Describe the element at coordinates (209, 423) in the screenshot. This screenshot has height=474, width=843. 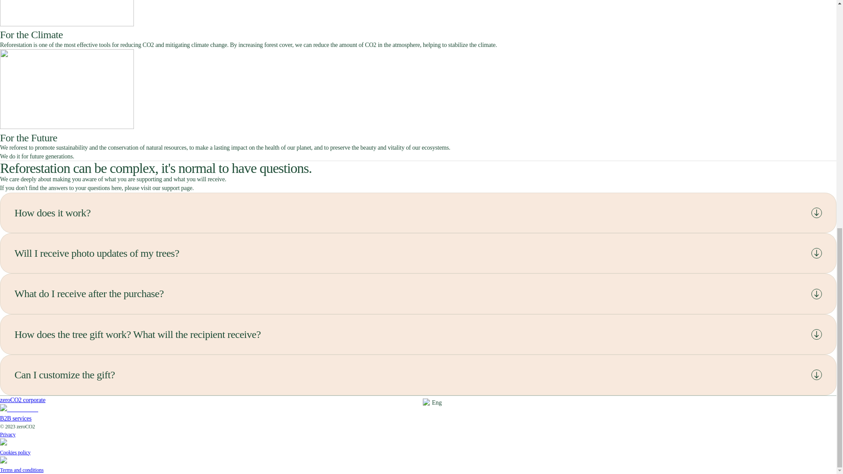
I see `B2B services` at that location.